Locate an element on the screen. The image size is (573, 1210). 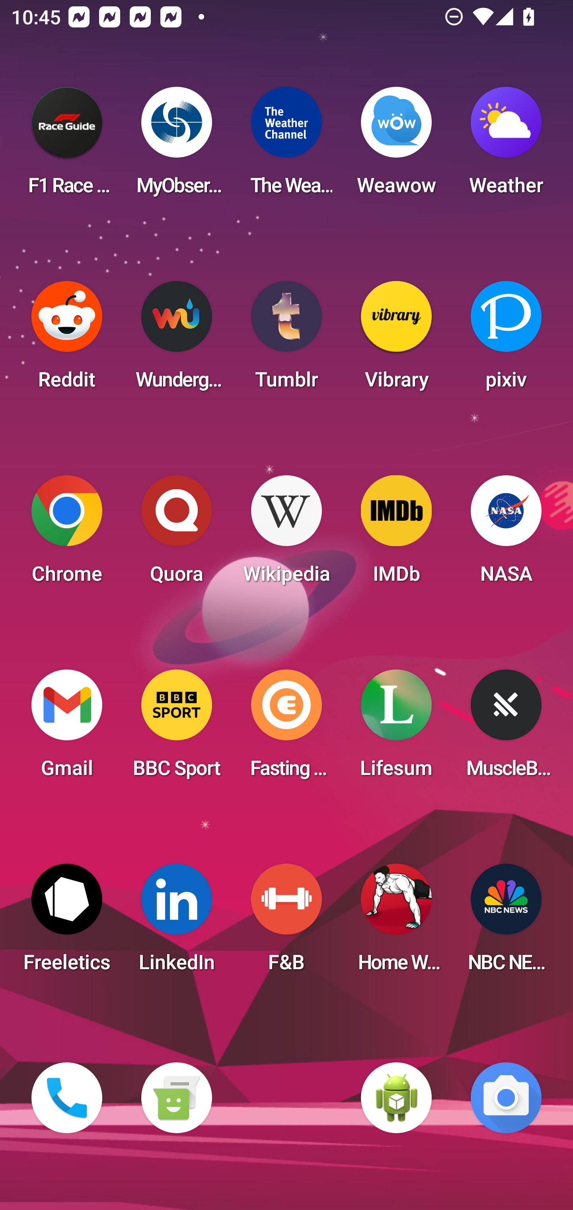
WebView Browser Tester is located at coordinates (396, 1098).